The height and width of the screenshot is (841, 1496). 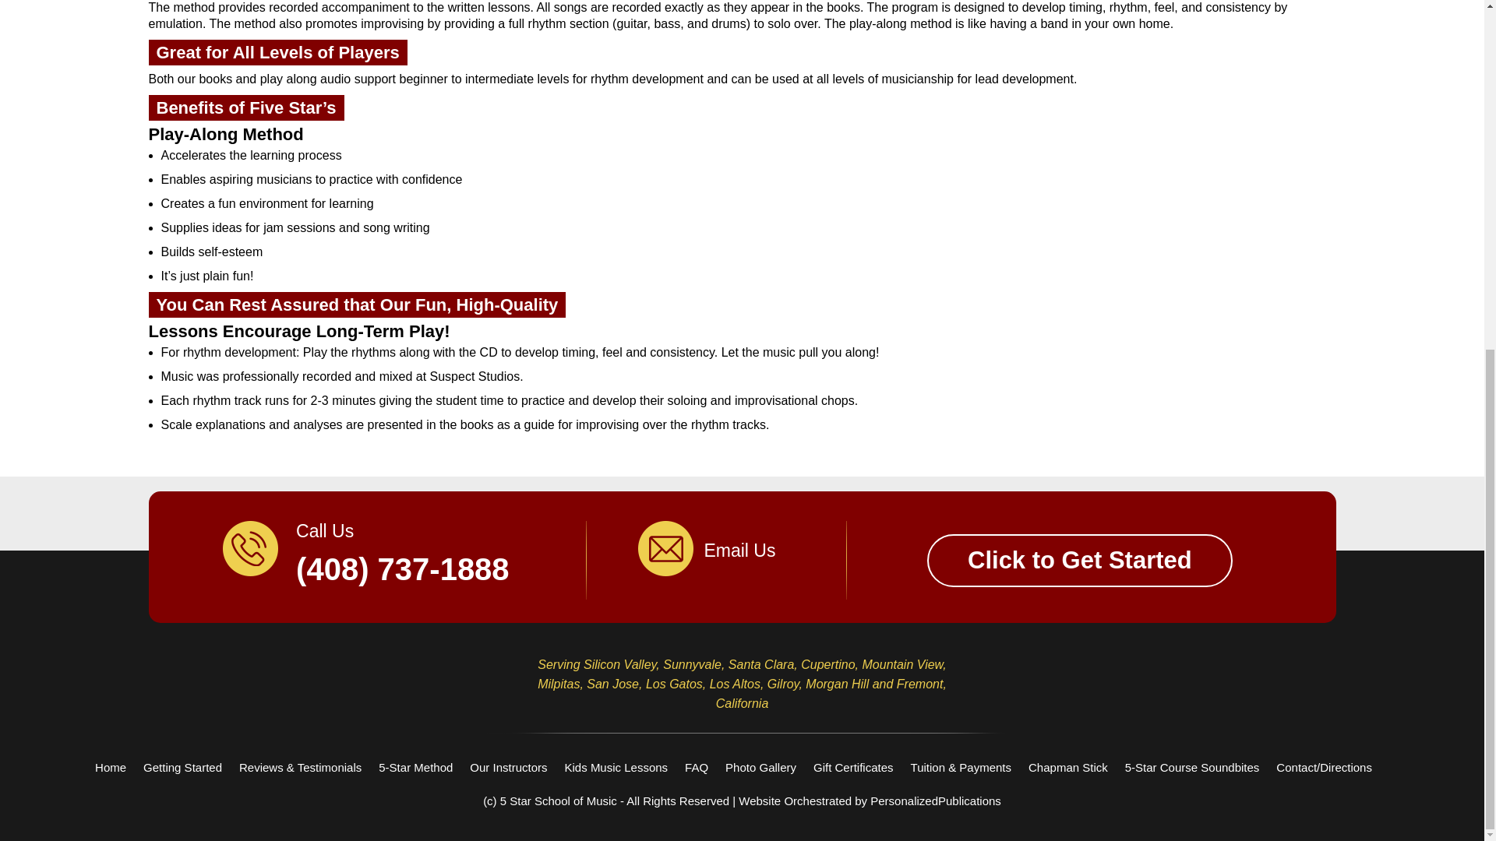 What do you see at coordinates (1080, 560) in the screenshot?
I see `Click to Get Started` at bounding box center [1080, 560].